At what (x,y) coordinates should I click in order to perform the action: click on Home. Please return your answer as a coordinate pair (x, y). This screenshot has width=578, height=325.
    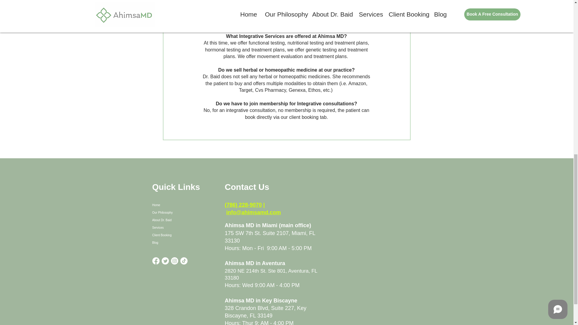
    Looking at the image, I should click on (183, 205).